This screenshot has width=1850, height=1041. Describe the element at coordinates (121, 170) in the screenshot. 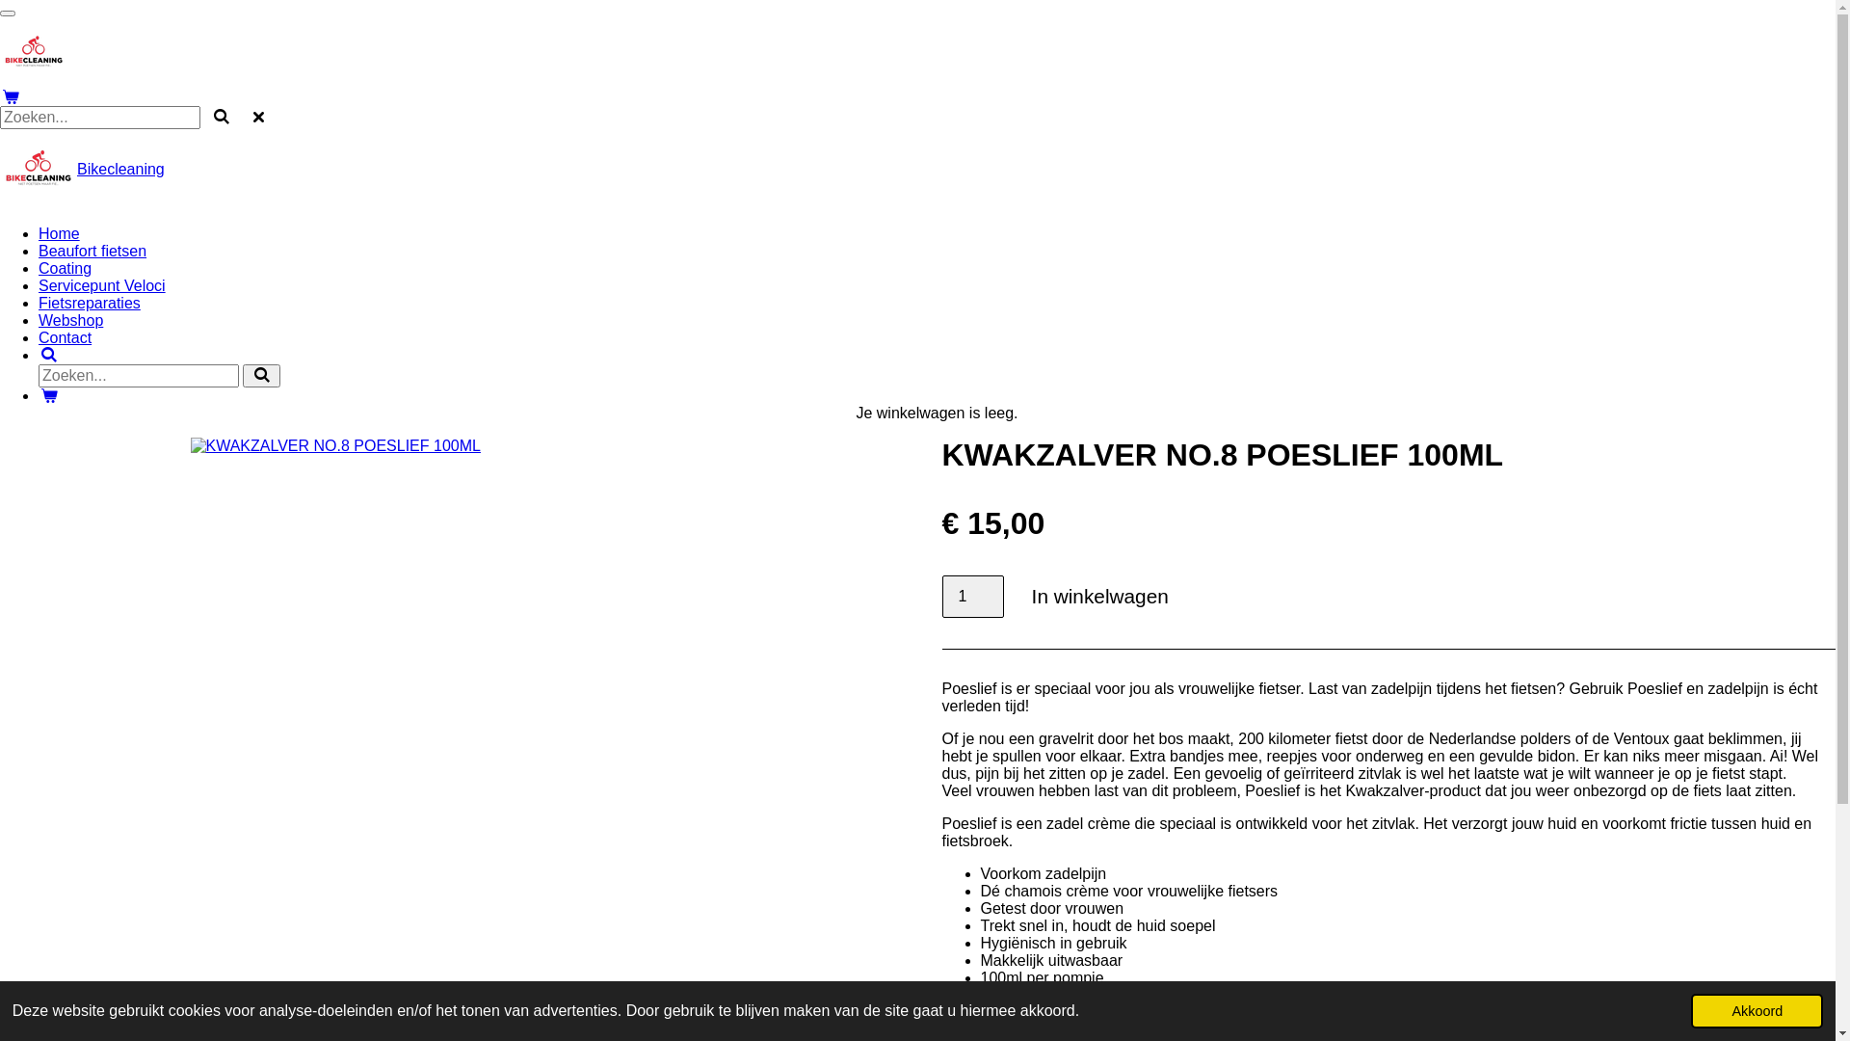

I see `Bikecleaning` at that location.